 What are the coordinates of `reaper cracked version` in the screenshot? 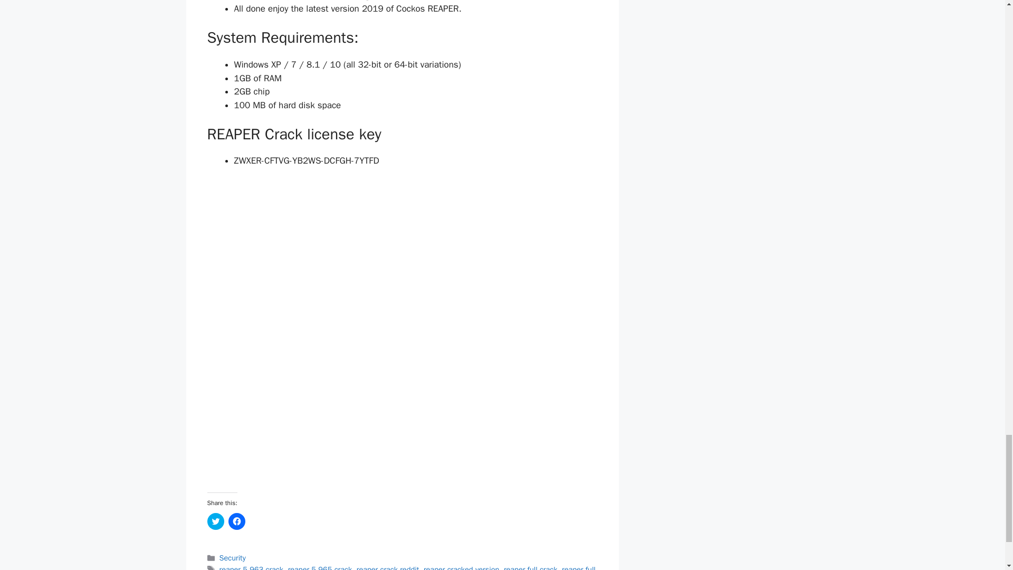 It's located at (461, 567).